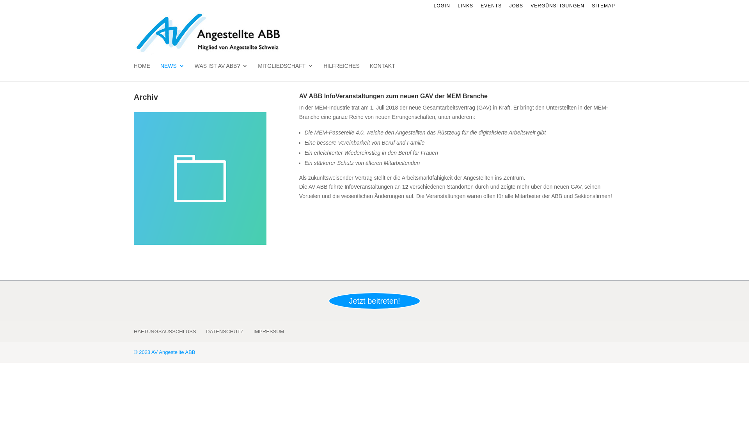 This screenshot has width=749, height=421. What do you see at coordinates (142, 73) in the screenshot?
I see `HOME` at bounding box center [142, 73].